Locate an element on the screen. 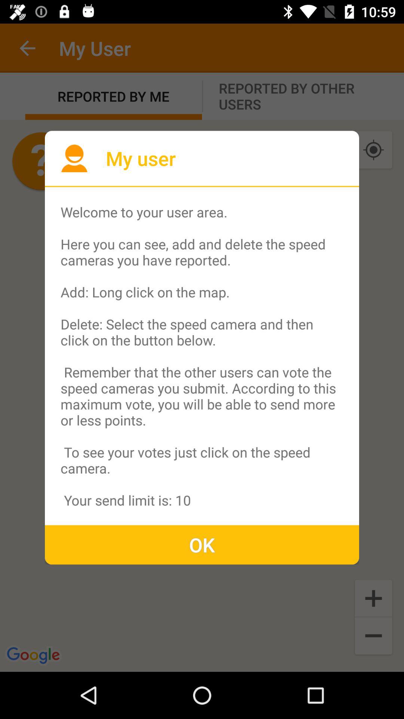  click the ok at the bottom is located at coordinates (202, 544).